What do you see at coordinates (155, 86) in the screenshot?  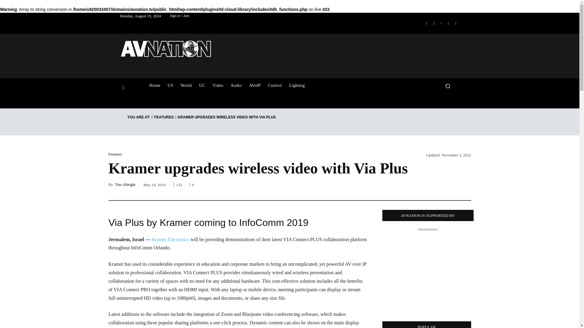 I see `Home` at bounding box center [155, 86].